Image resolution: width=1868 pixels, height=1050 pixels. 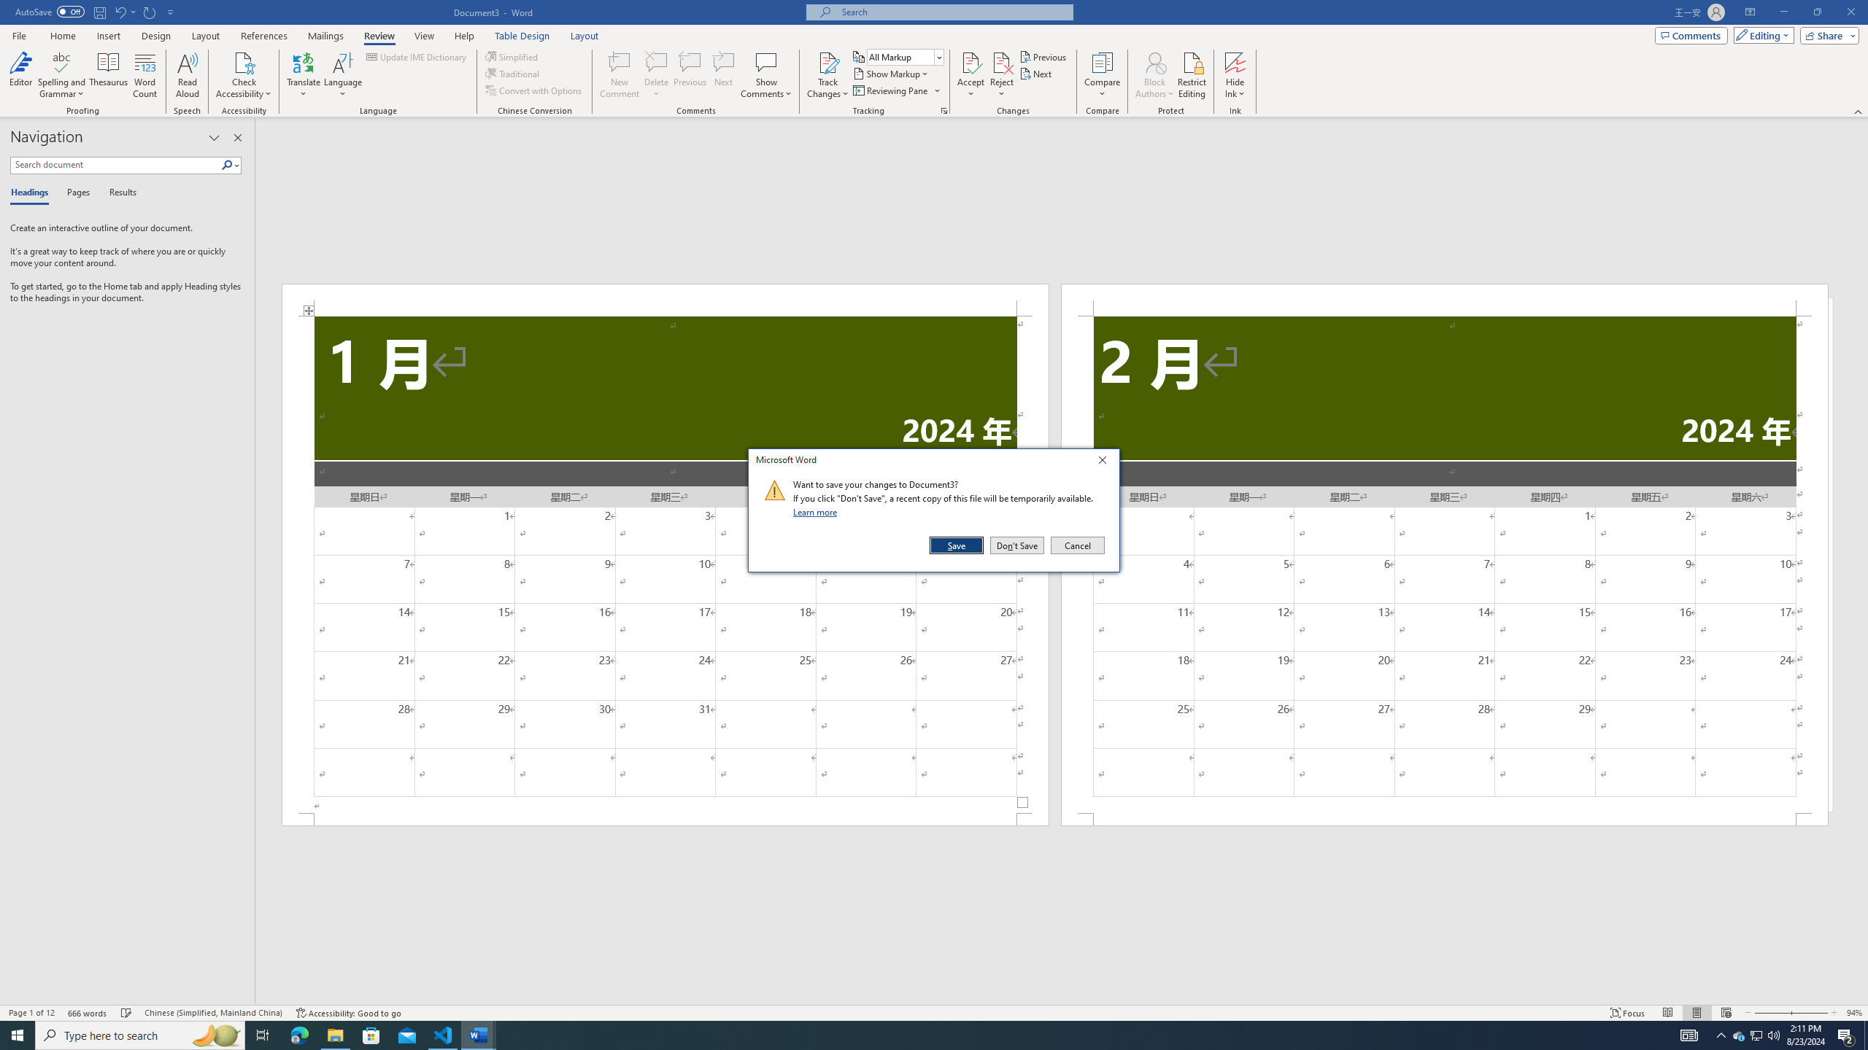 What do you see at coordinates (657, 62) in the screenshot?
I see `Delete` at bounding box center [657, 62].